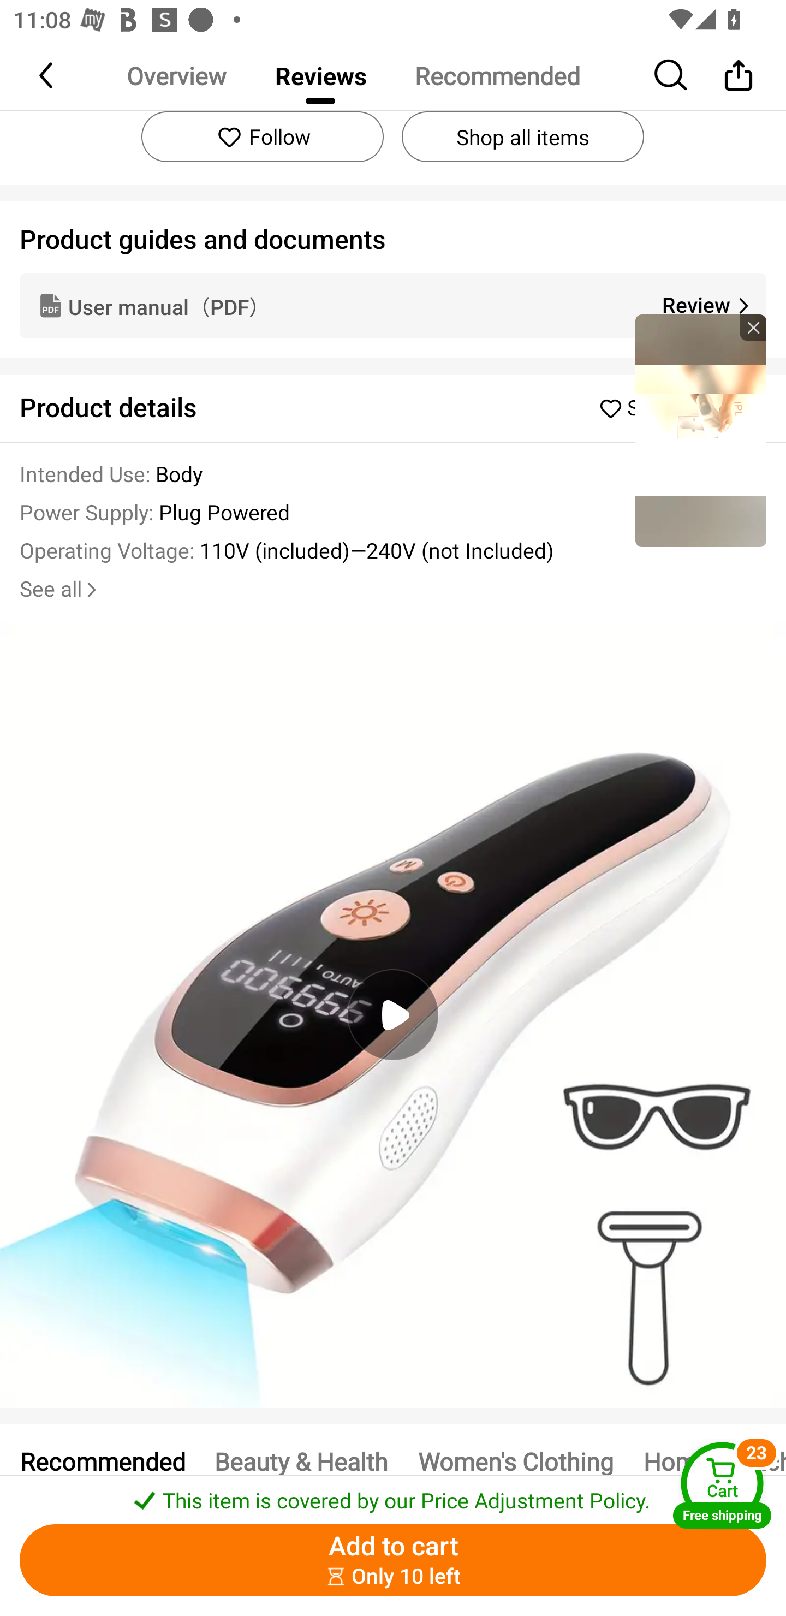 This screenshot has width=786, height=1616. I want to click on tronplayer_view, so click(701, 430).